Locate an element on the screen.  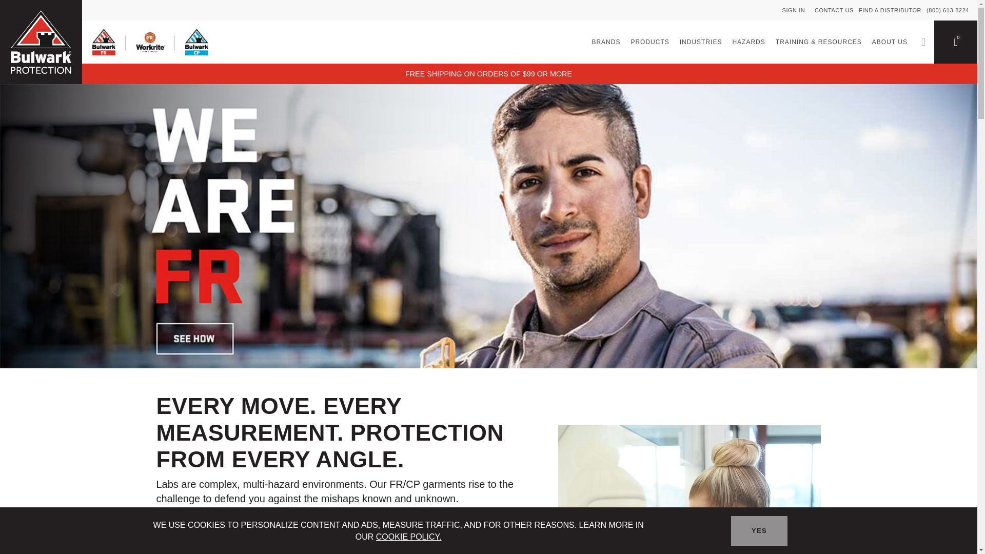
FIND A DISTRIBUTOR is located at coordinates (890, 10).